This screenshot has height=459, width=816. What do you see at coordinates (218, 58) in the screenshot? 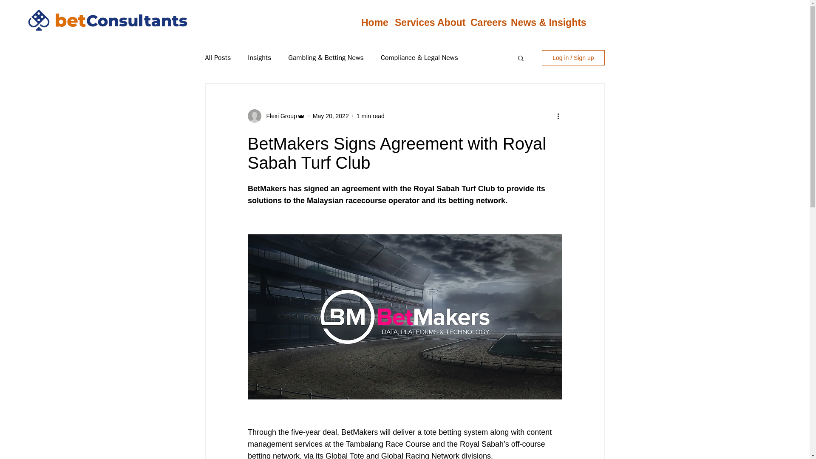
I see `All Posts` at bounding box center [218, 58].